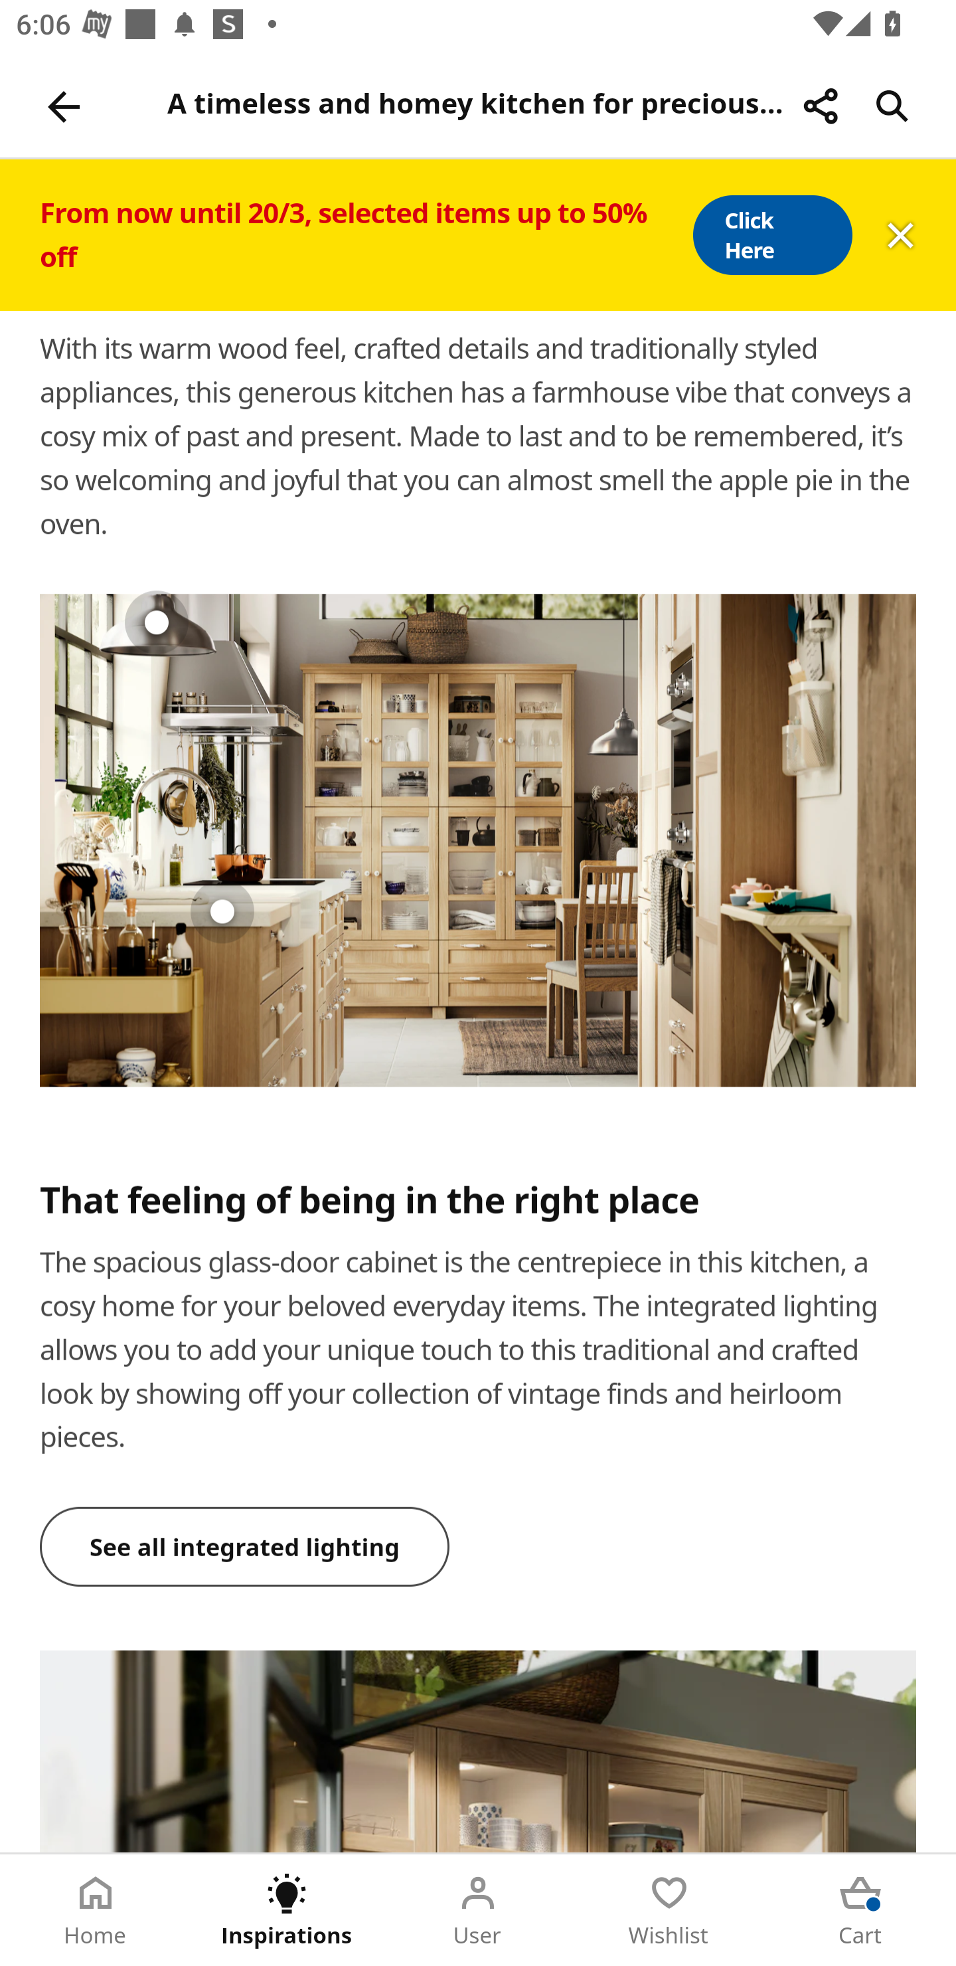  Describe the element at coordinates (96, 1910) in the screenshot. I see `Home
Tab 1 of 5` at that location.